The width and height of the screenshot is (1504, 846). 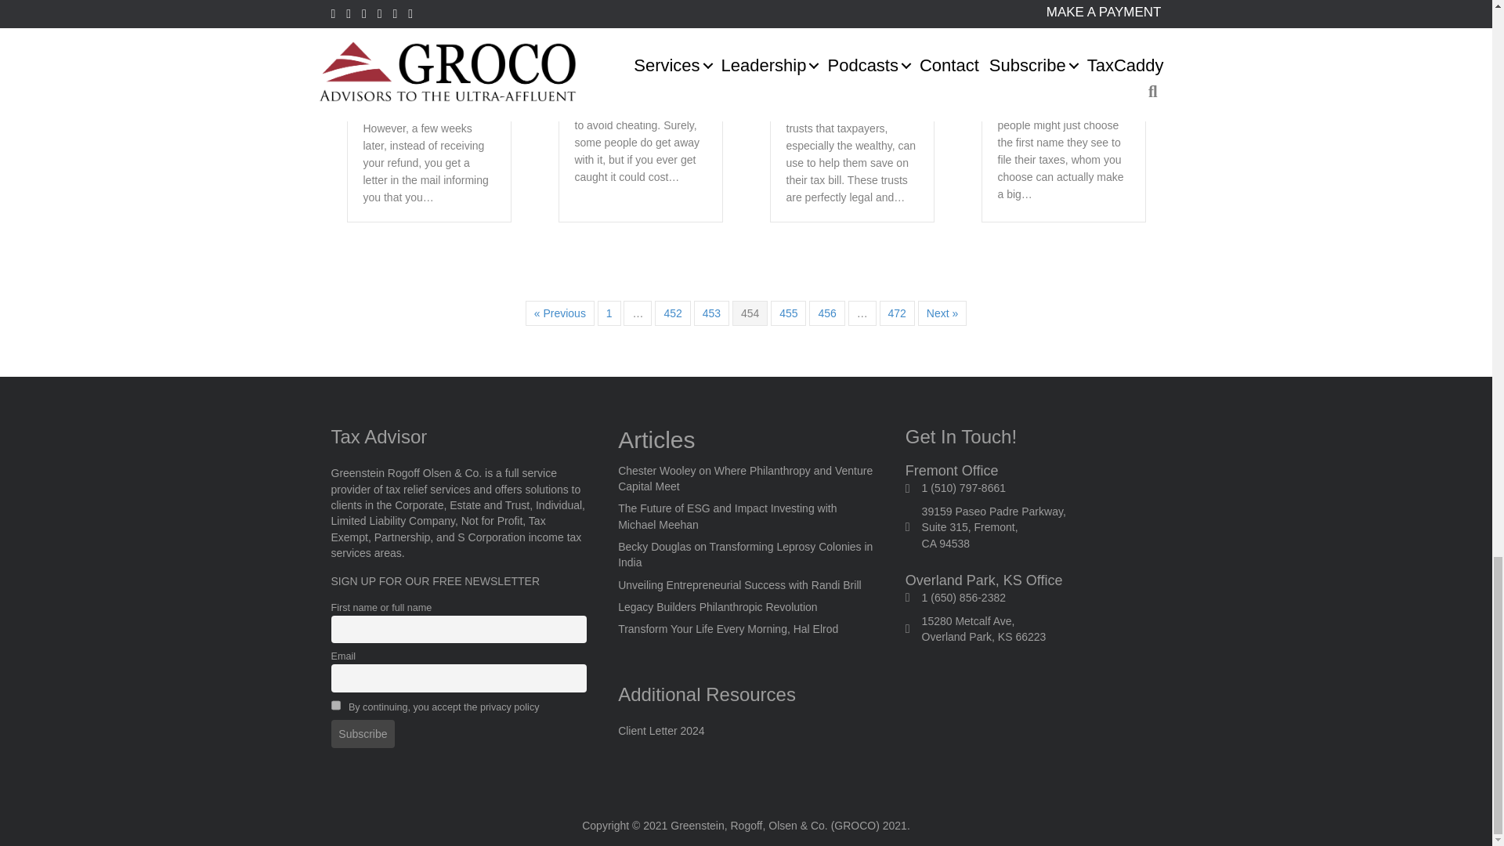 What do you see at coordinates (960, 437) in the screenshot?
I see `Get In Touch!` at bounding box center [960, 437].